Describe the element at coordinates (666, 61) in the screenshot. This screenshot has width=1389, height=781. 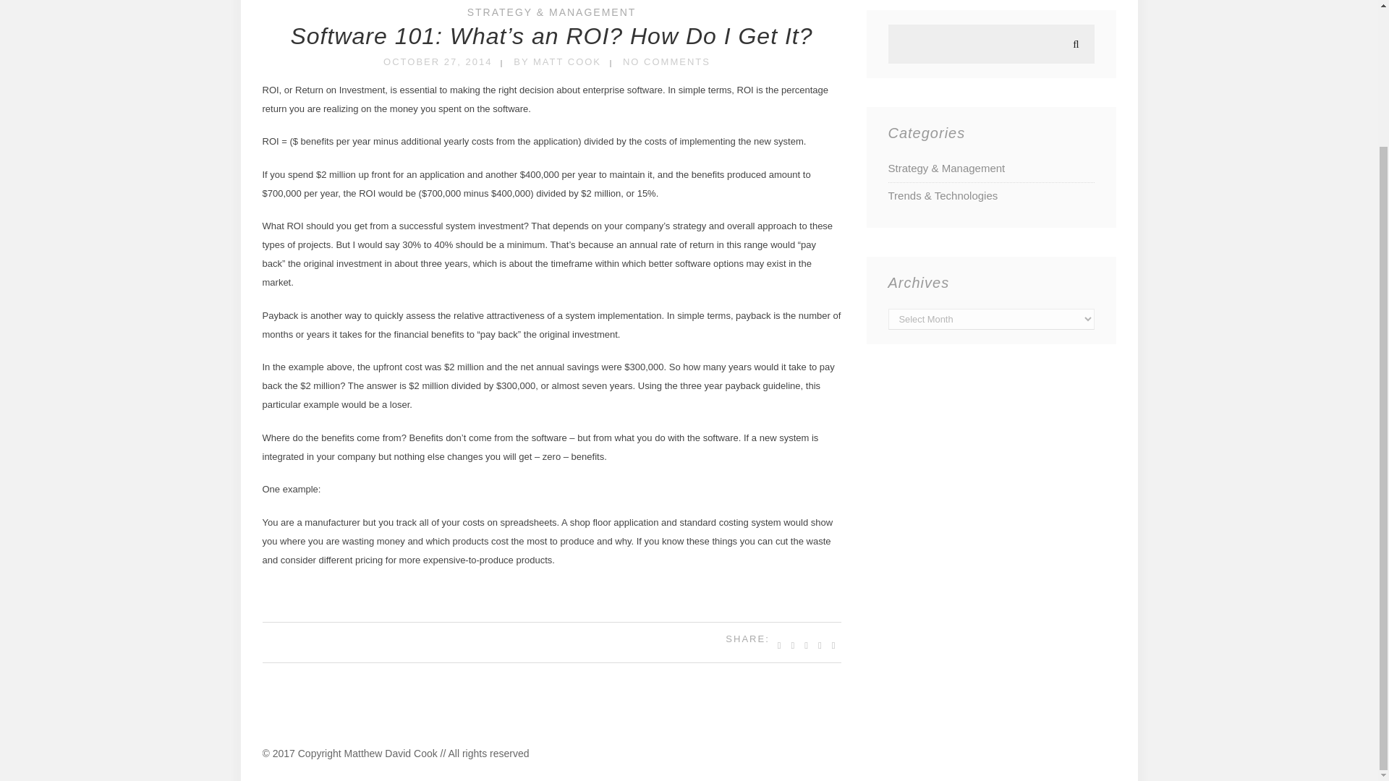
I see `NO COMMENTS` at that location.